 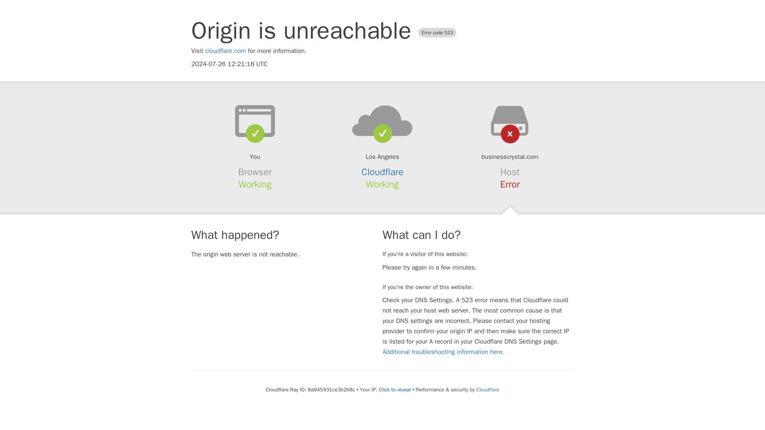 What do you see at coordinates (382, 172) in the screenshot?
I see `Cloudflare` at bounding box center [382, 172].